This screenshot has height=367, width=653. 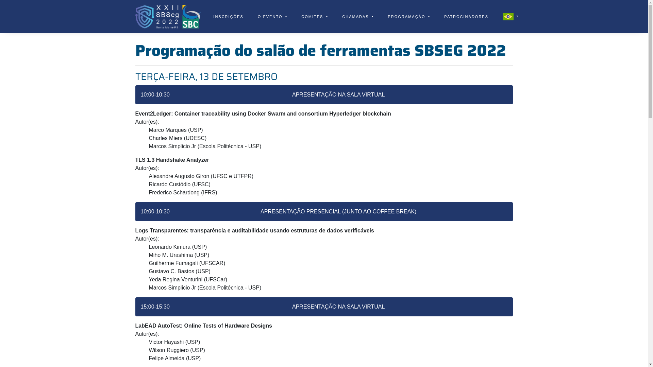 I want to click on PATROCINADORES, so click(x=466, y=17).